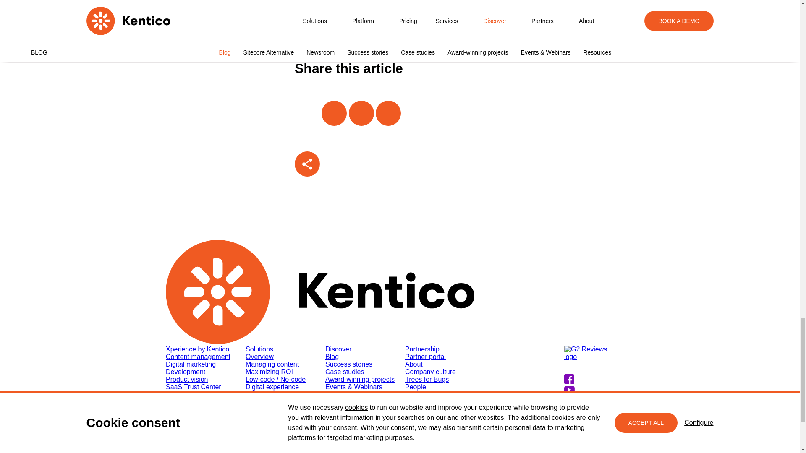  What do you see at coordinates (599, 360) in the screenshot?
I see `Read reviews of Kentico on G2` at bounding box center [599, 360].